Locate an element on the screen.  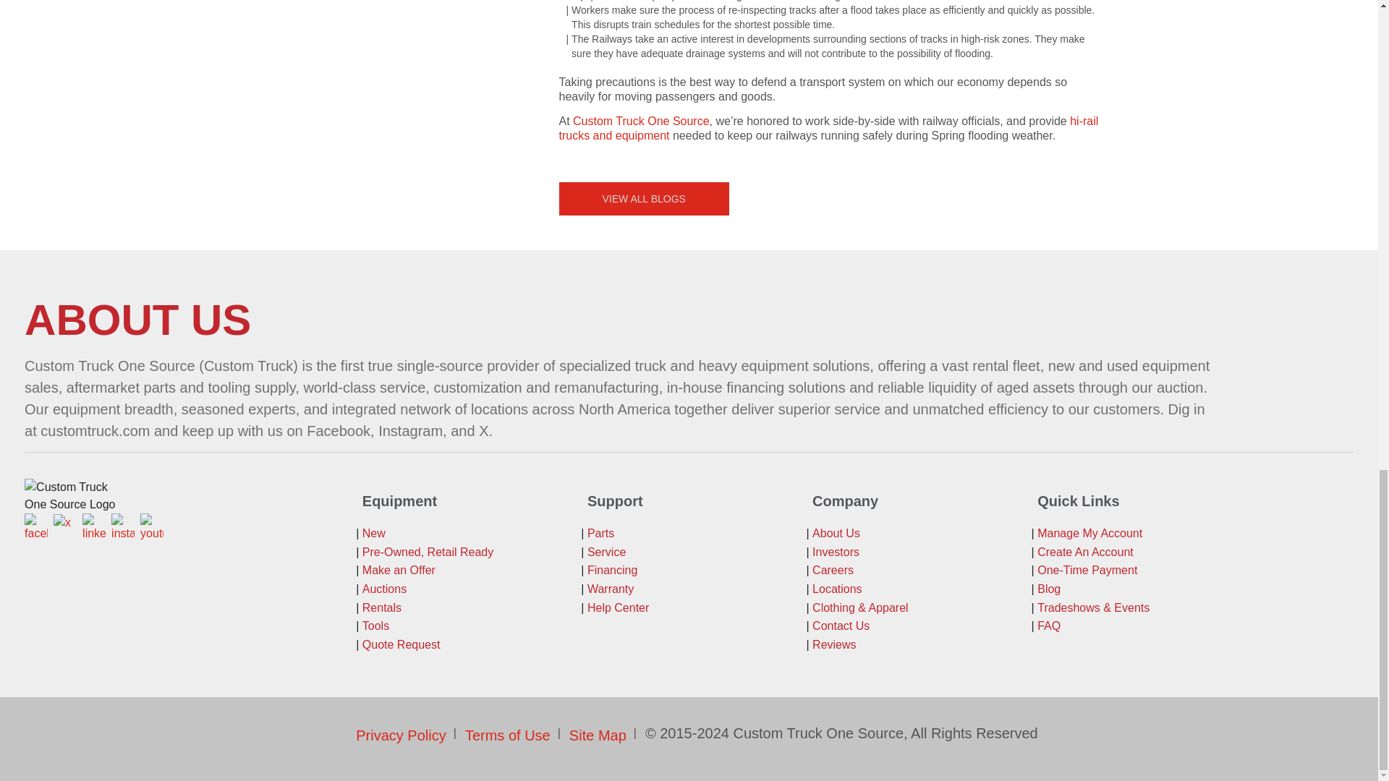
View All News is located at coordinates (642, 198).